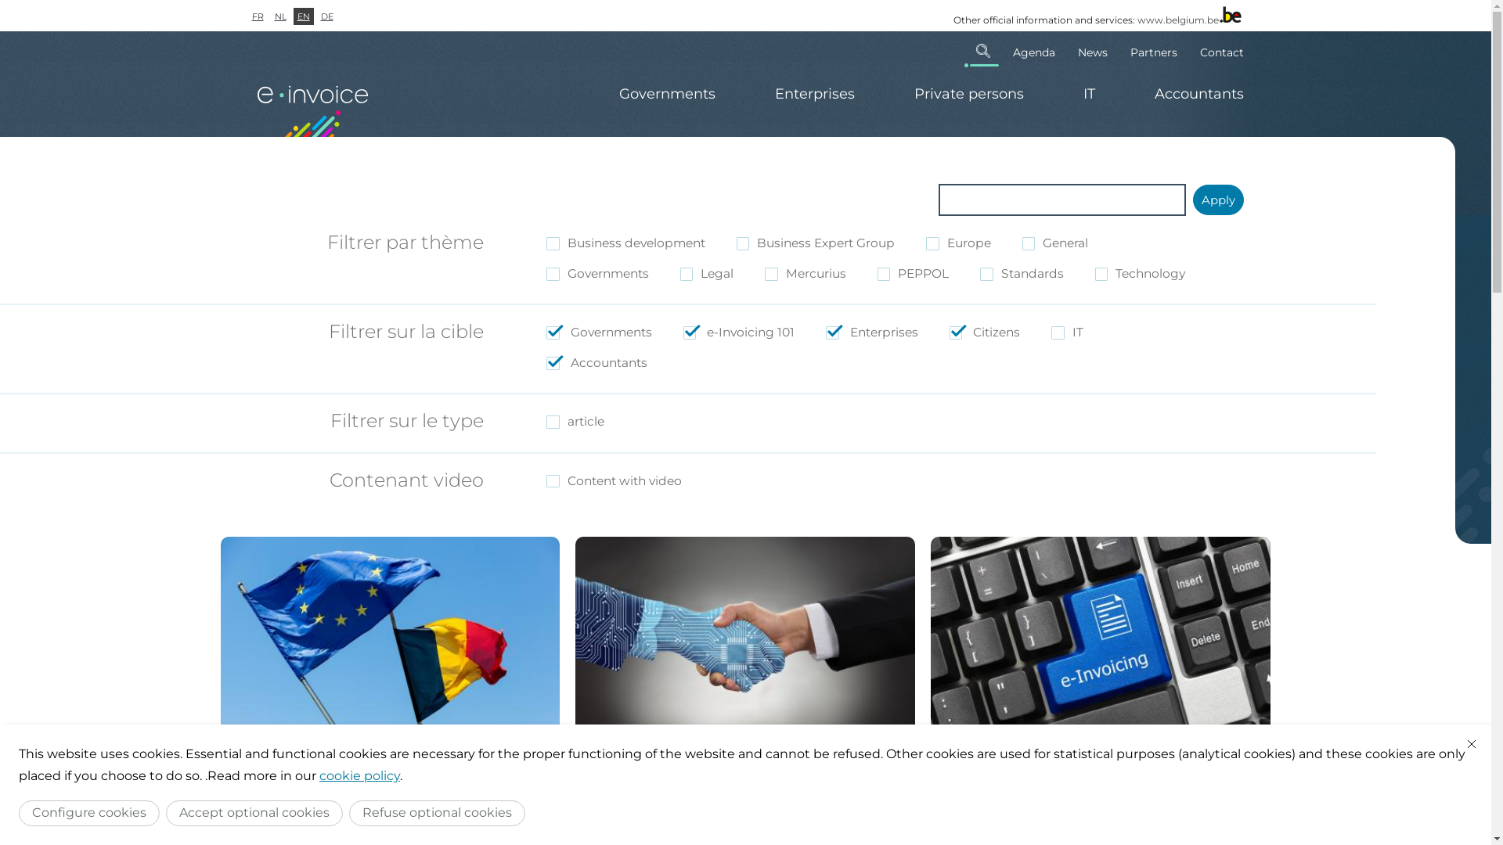 The image size is (1503, 845). I want to click on Who is concerned by e-Invoicing?, so click(1066, 802).